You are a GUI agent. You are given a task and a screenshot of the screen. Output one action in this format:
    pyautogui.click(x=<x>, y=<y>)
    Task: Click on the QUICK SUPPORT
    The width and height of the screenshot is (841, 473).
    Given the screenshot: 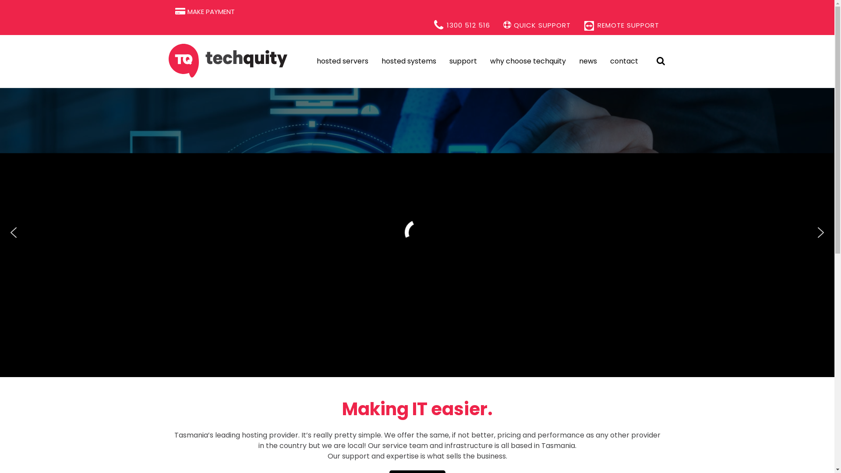 What is the action you would take?
    pyautogui.click(x=537, y=21)
    